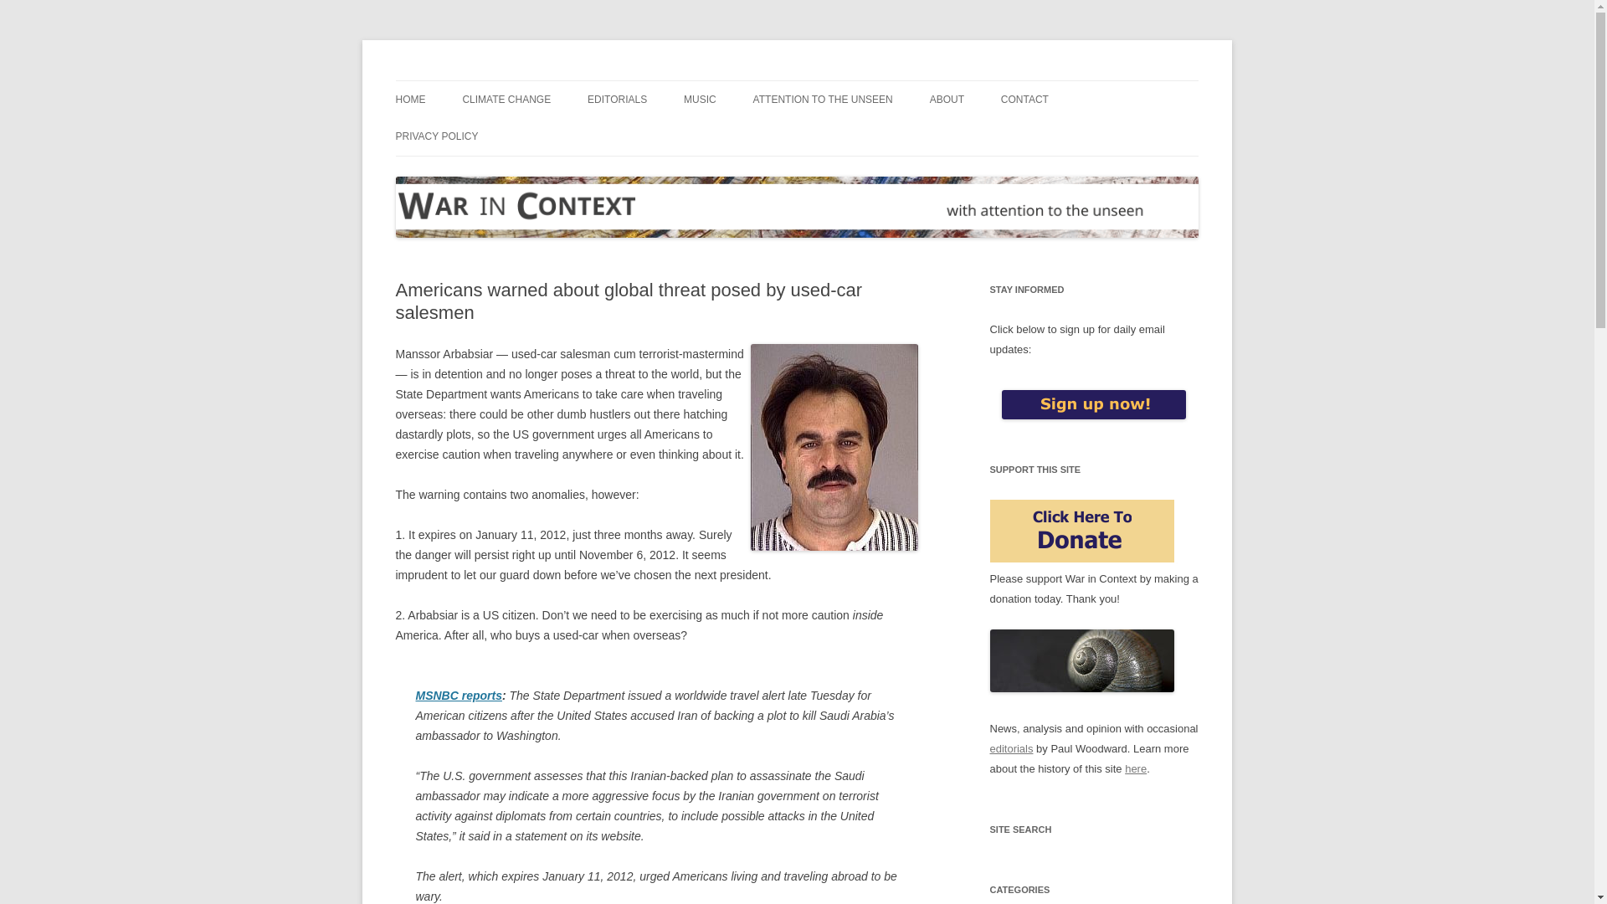  Describe the element at coordinates (436, 136) in the screenshot. I see `PRIVACY POLICY` at that location.